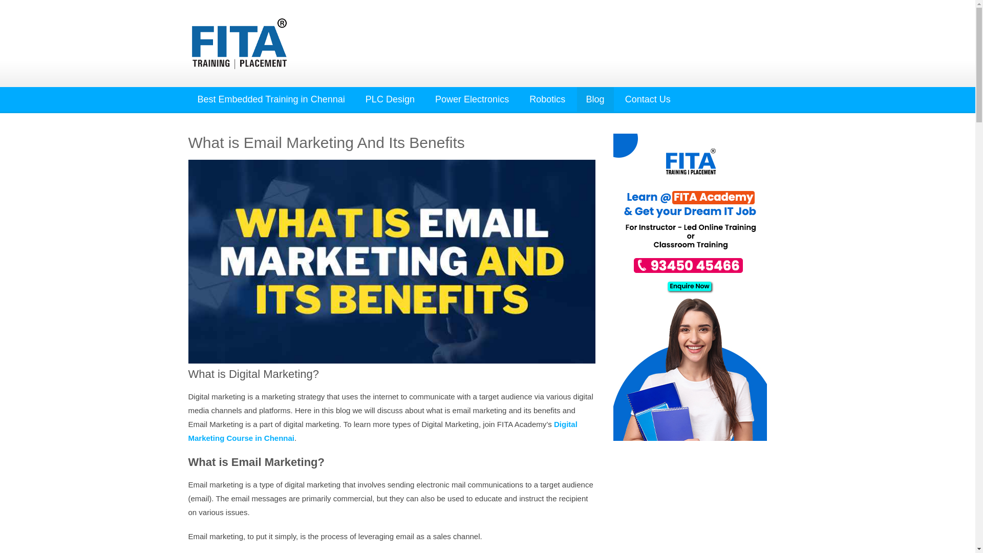  I want to click on Robotics, so click(547, 99).